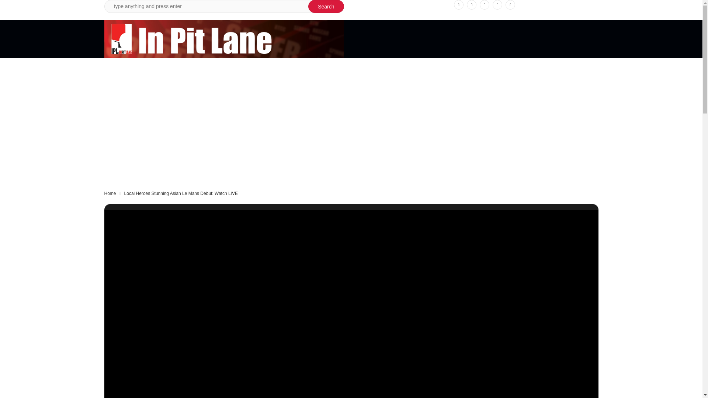  I want to click on Embed, so click(536, 217).